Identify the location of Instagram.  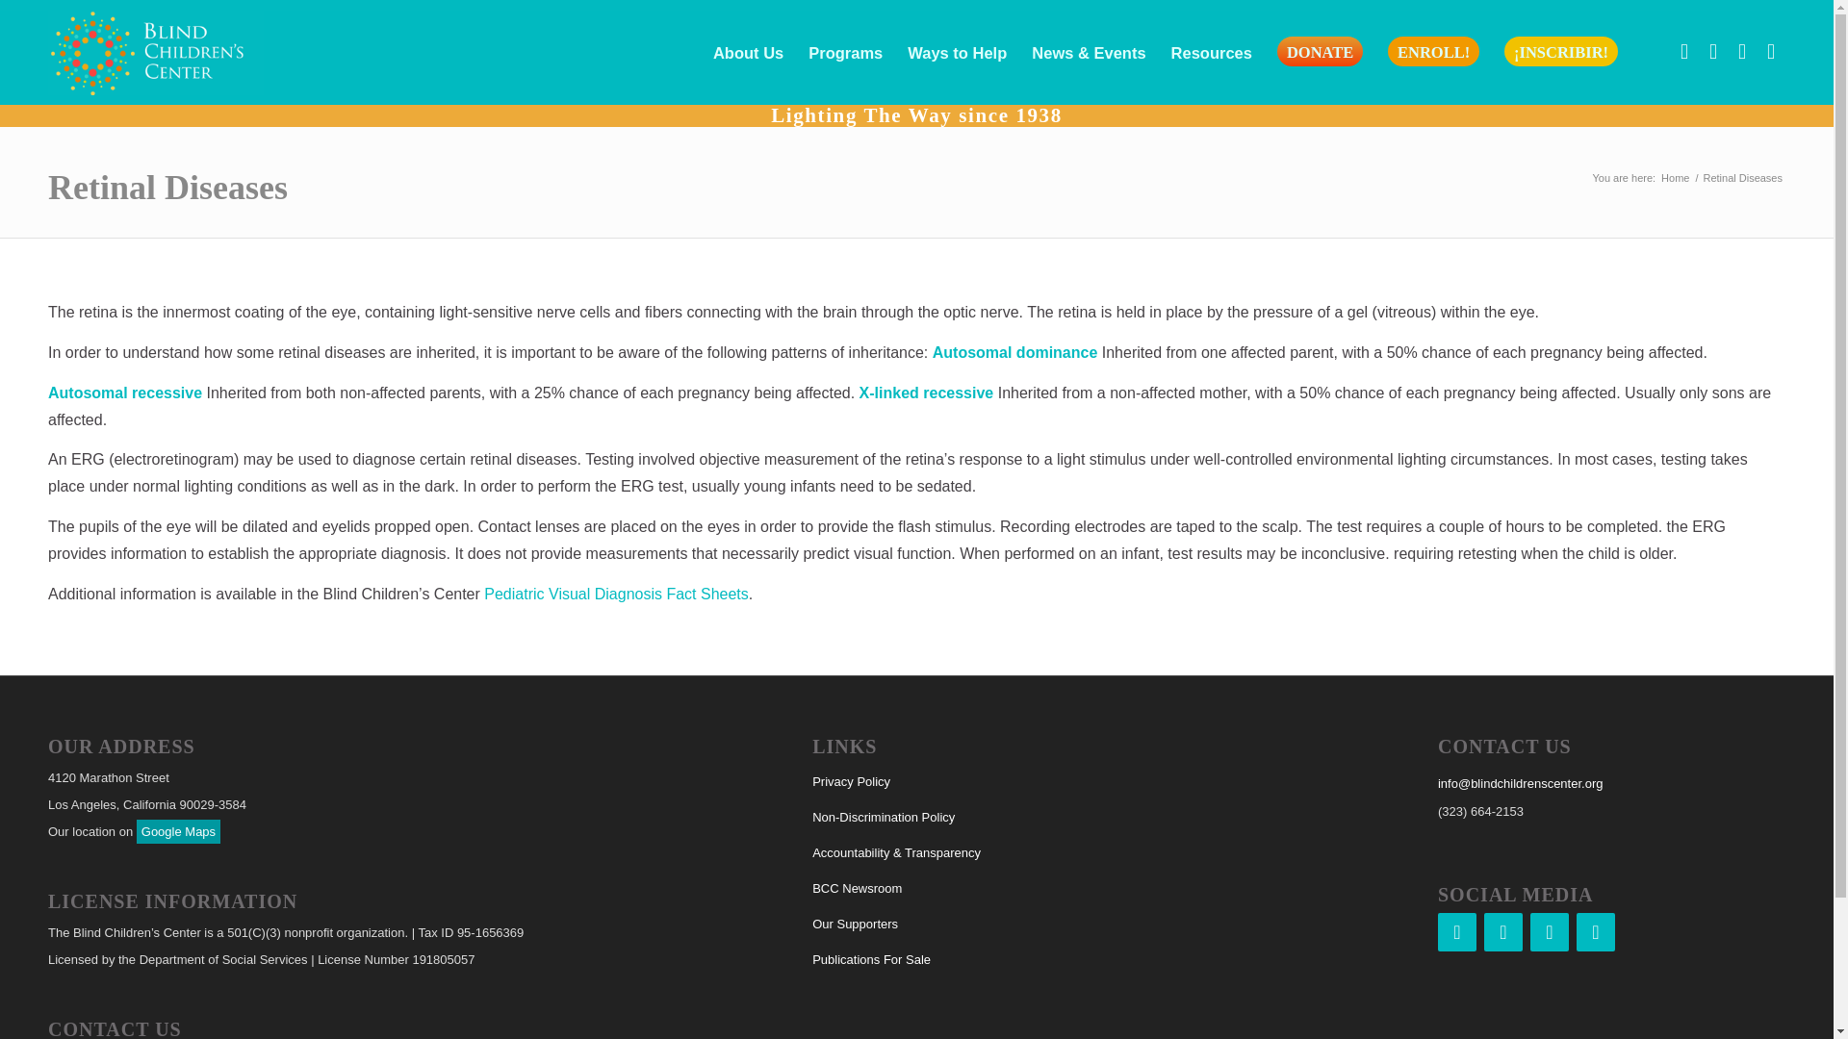
(1503, 932).